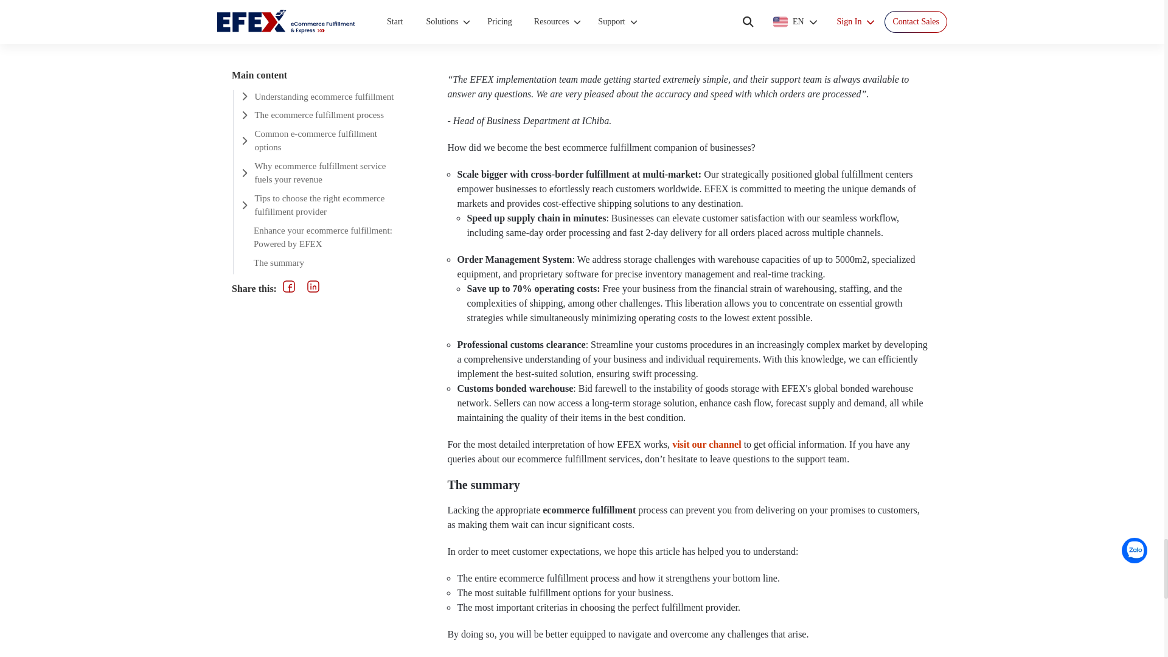 This screenshot has width=1168, height=657. What do you see at coordinates (689, 30) in the screenshot?
I see `YouTube video player` at bounding box center [689, 30].